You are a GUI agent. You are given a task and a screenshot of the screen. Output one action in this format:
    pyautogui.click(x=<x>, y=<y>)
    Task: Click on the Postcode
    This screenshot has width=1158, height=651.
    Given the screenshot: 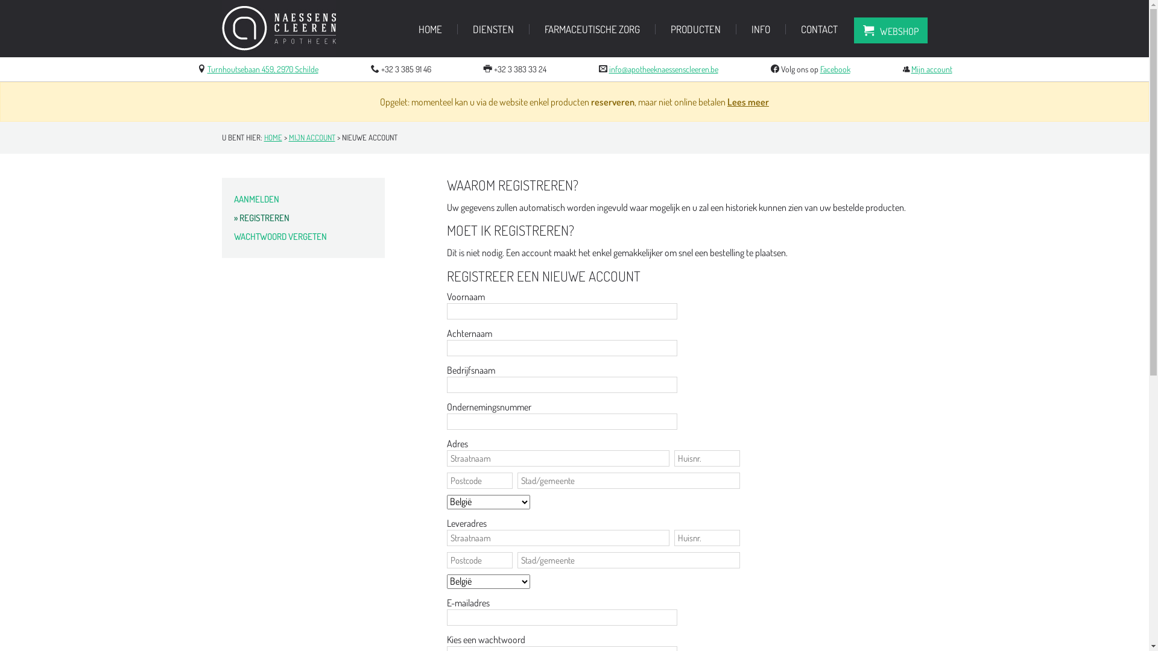 What is the action you would take?
    pyautogui.click(x=479, y=561)
    